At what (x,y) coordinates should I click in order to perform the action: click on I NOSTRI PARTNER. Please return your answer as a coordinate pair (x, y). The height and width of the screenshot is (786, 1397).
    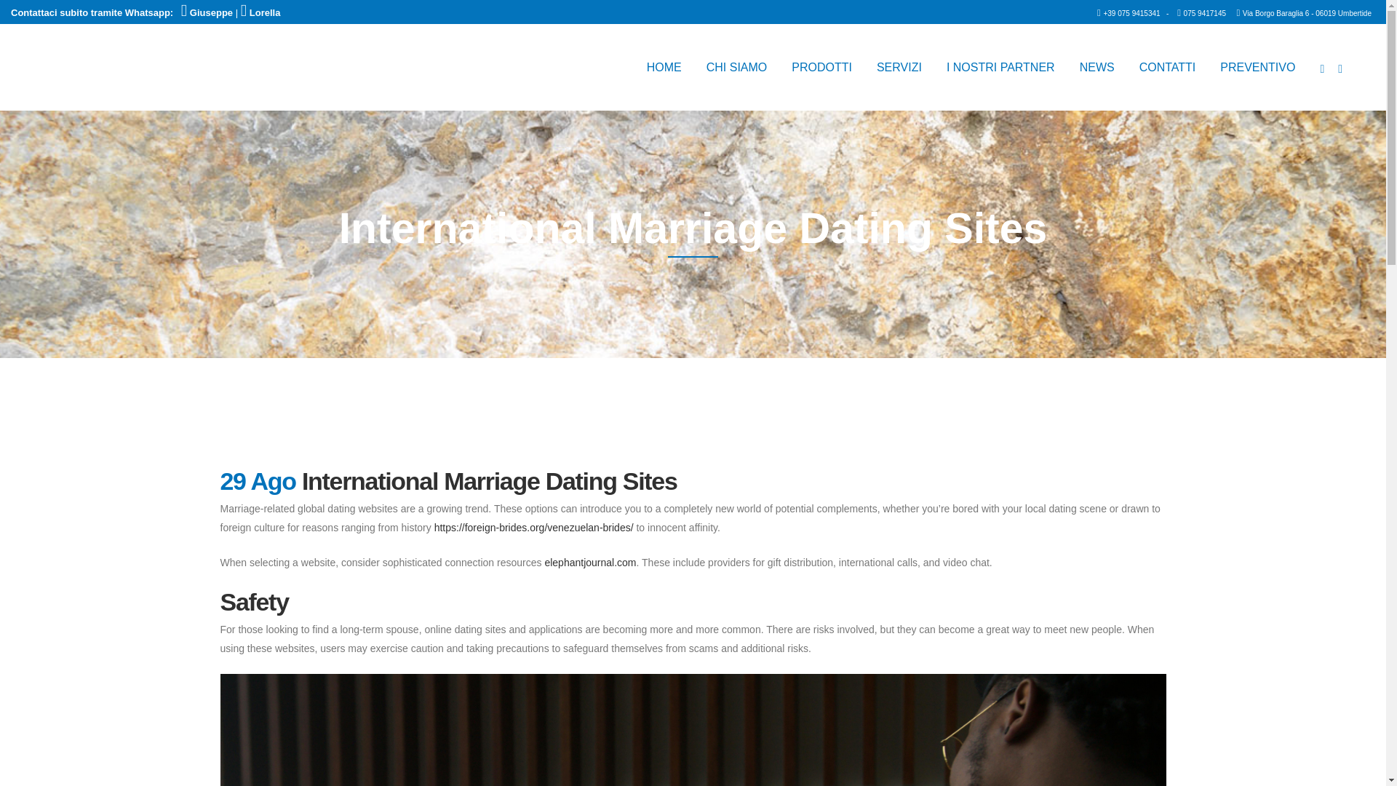
    Looking at the image, I should click on (1000, 67).